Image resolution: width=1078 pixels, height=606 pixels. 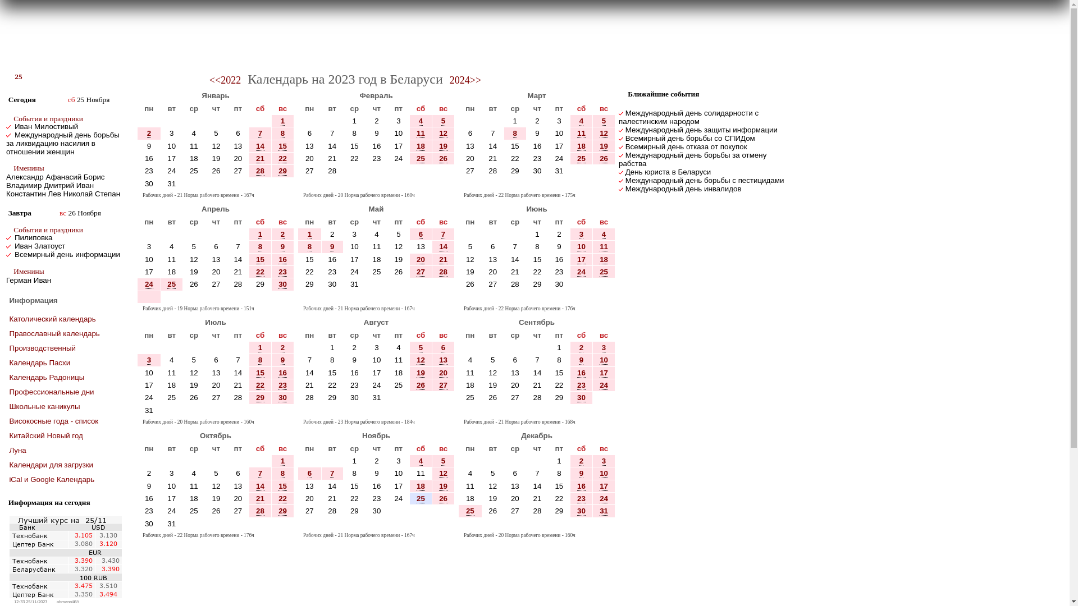 I want to click on 4, so click(x=399, y=348).